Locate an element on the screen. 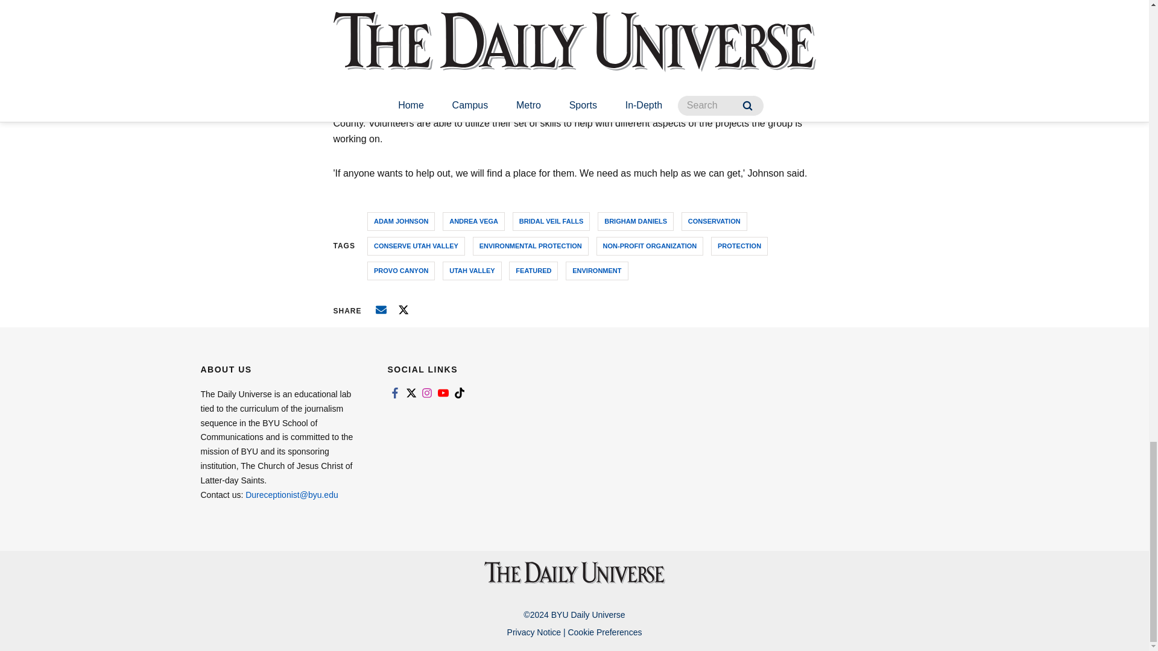  BRIDAL VEIL FALLS is located at coordinates (551, 222).